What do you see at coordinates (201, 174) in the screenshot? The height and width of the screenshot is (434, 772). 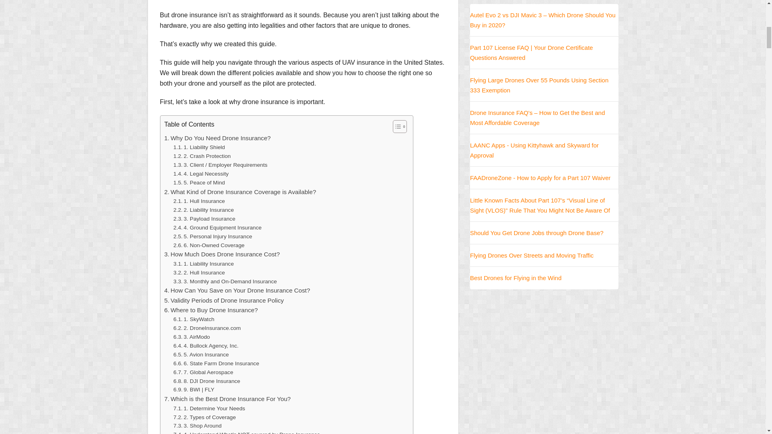 I see `4. Legal Necessity` at bounding box center [201, 174].